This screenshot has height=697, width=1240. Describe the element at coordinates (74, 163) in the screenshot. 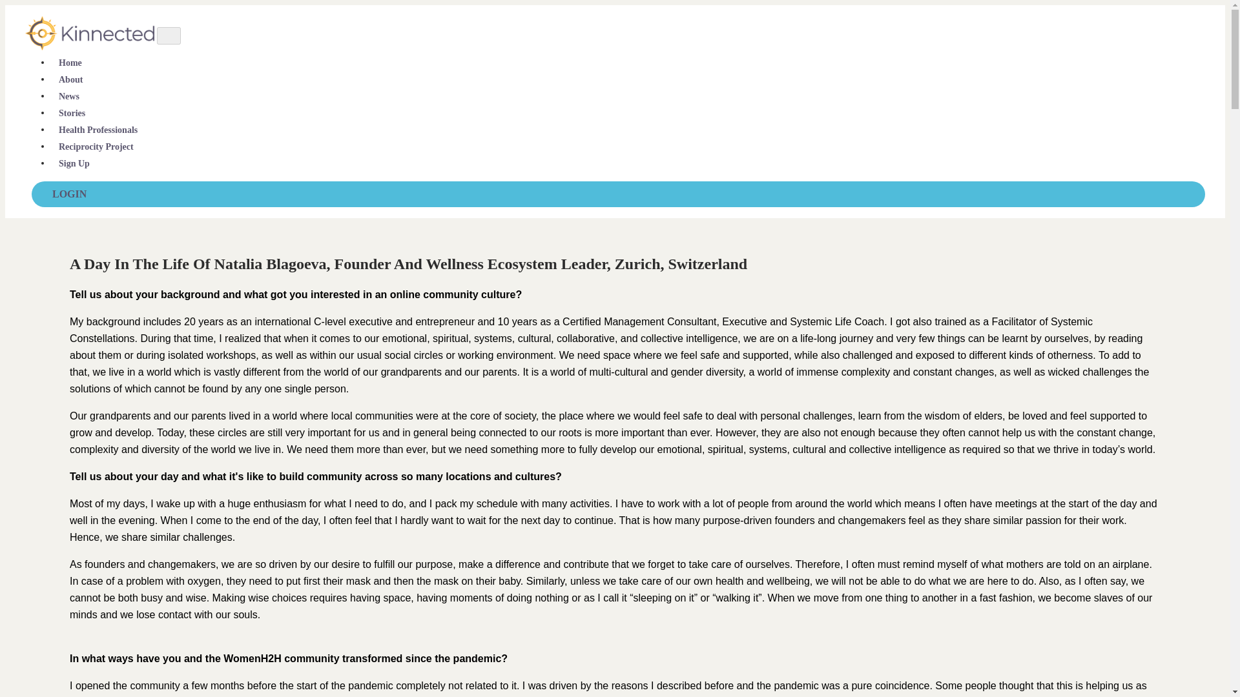

I see `Sign Up` at that location.